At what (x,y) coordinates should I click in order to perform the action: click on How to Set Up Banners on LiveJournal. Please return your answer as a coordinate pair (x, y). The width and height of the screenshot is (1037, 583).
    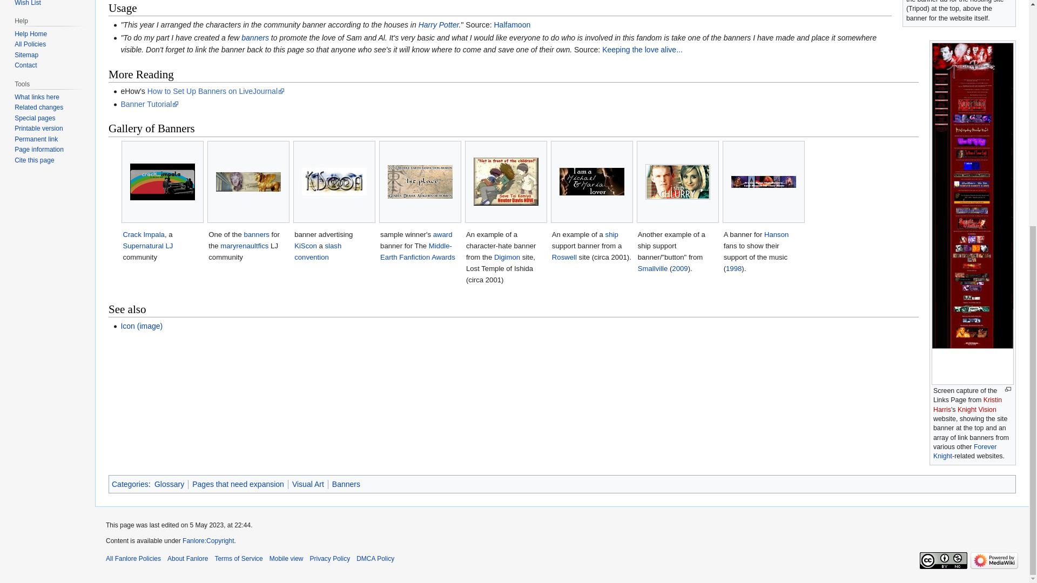
    Looking at the image, I should click on (216, 91).